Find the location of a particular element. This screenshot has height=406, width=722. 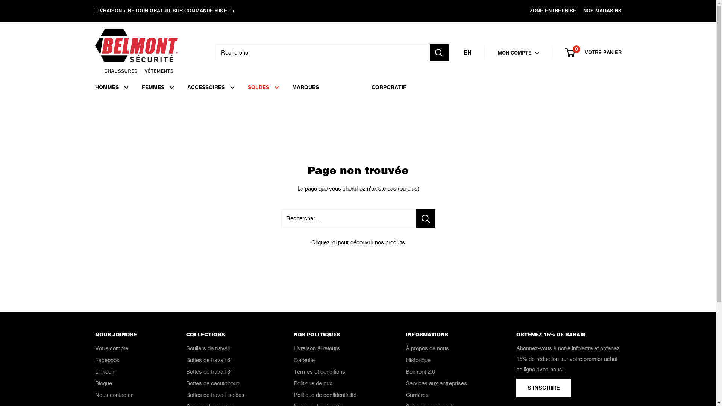

NOUS JOINDRE is located at coordinates (127, 335).